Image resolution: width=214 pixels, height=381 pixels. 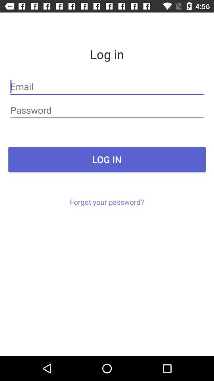 I want to click on flip to the forgot your password? icon, so click(x=107, y=202).